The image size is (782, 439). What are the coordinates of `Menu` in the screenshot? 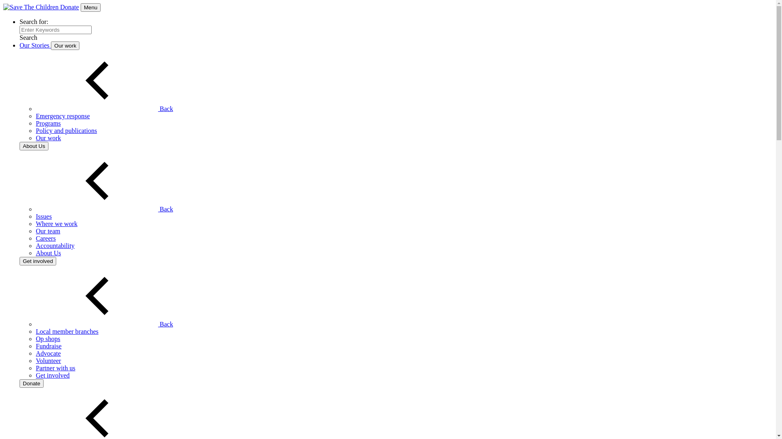 It's located at (90, 7).